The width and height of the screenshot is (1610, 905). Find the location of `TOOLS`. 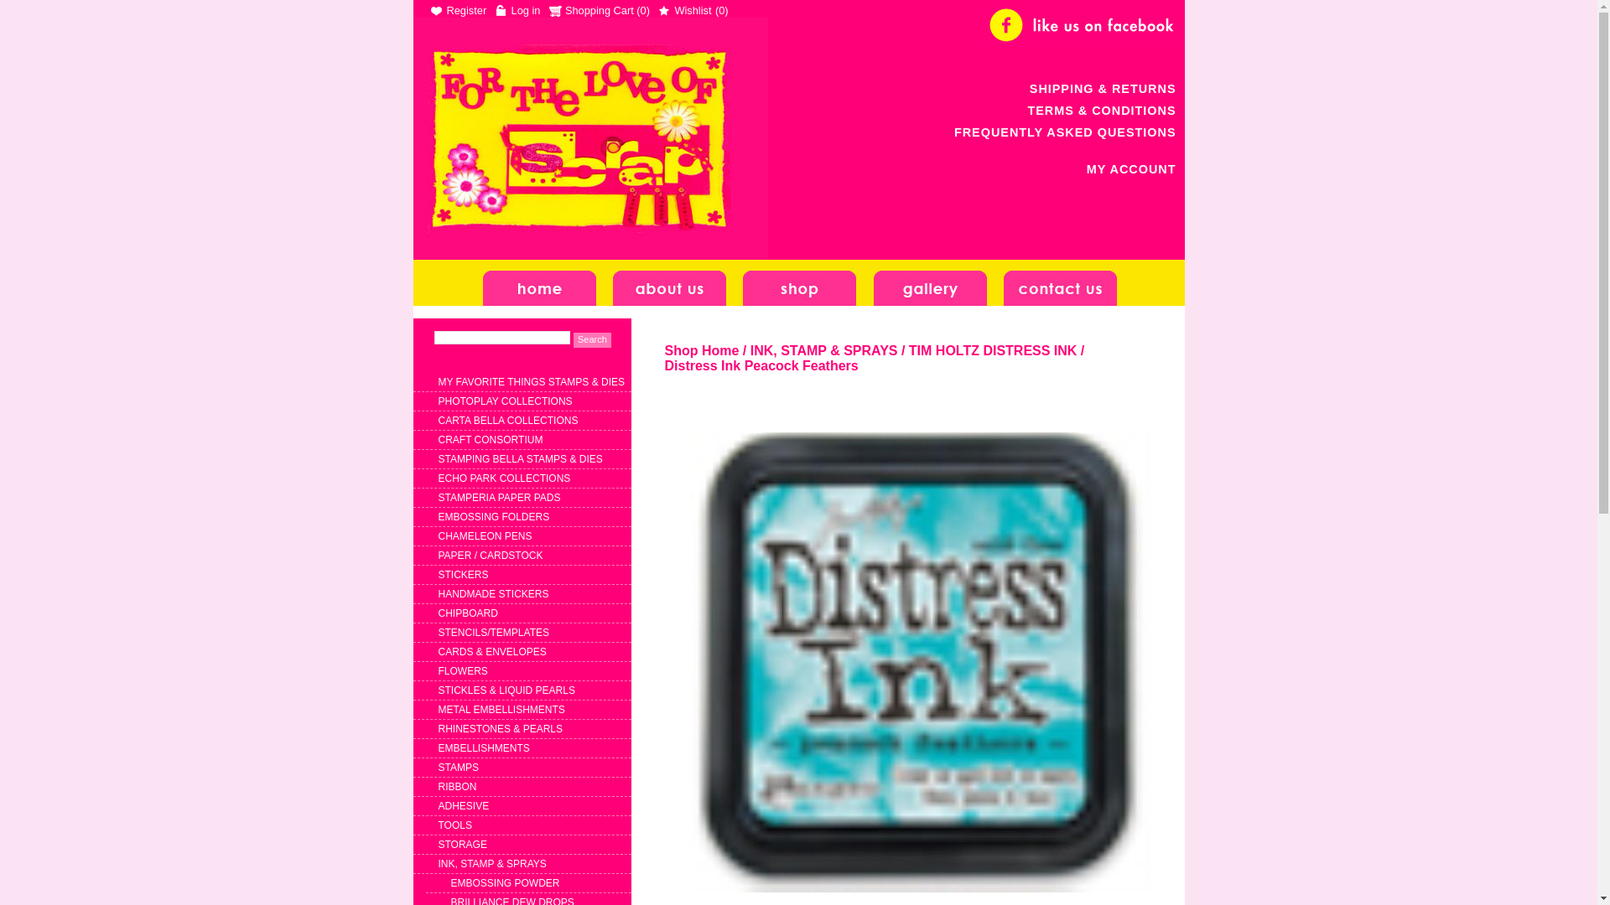

TOOLS is located at coordinates (454, 825).